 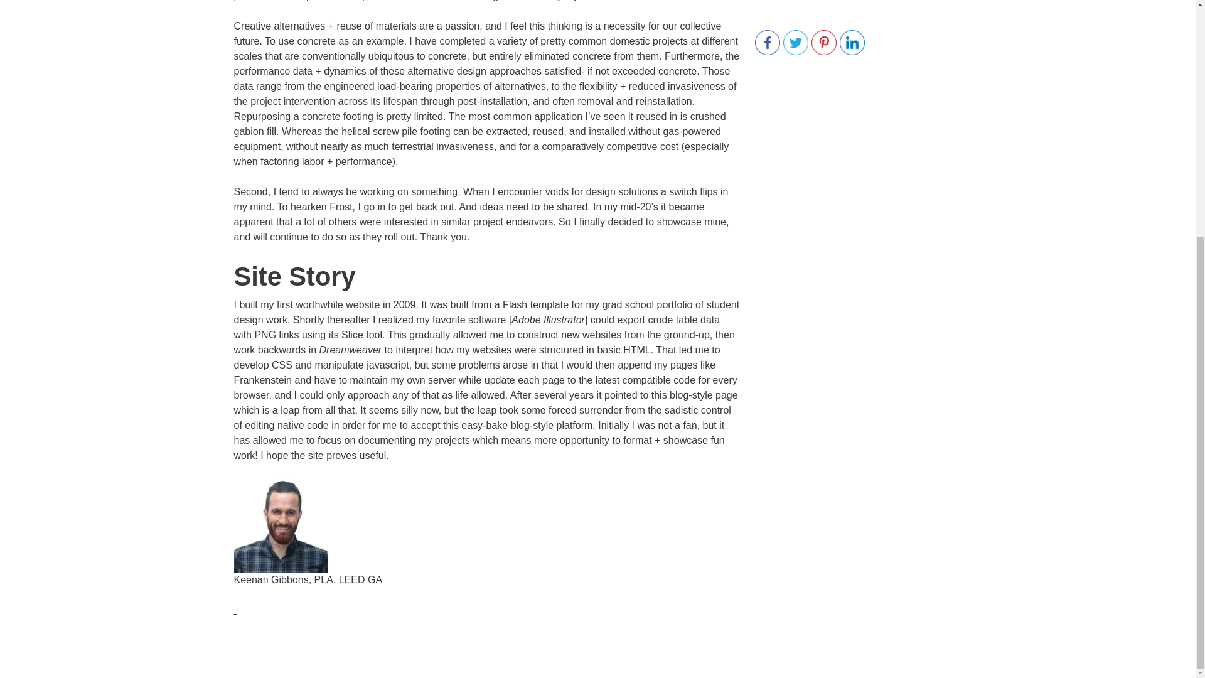 I want to click on Twitter, so click(x=796, y=42).